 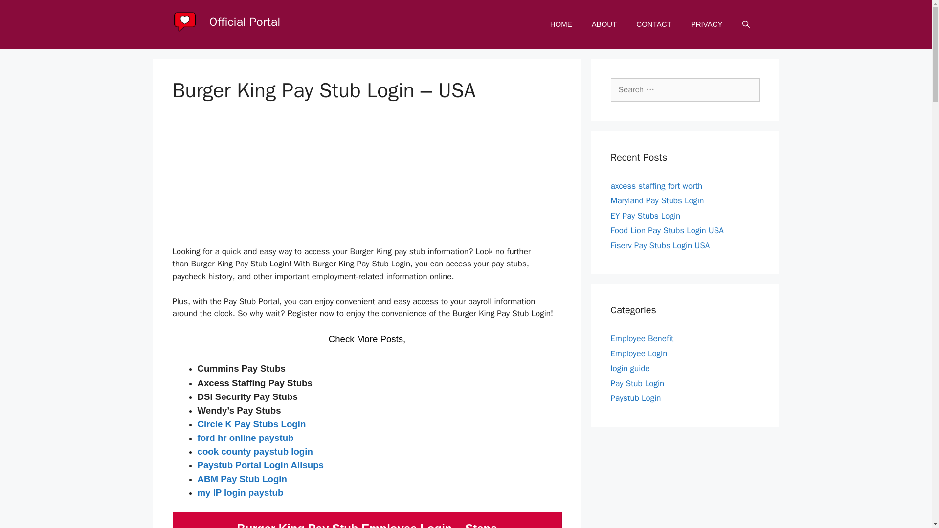 What do you see at coordinates (255, 452) in the screenshot?
I see `cook county paystub login` at bounding box center [255, 452].